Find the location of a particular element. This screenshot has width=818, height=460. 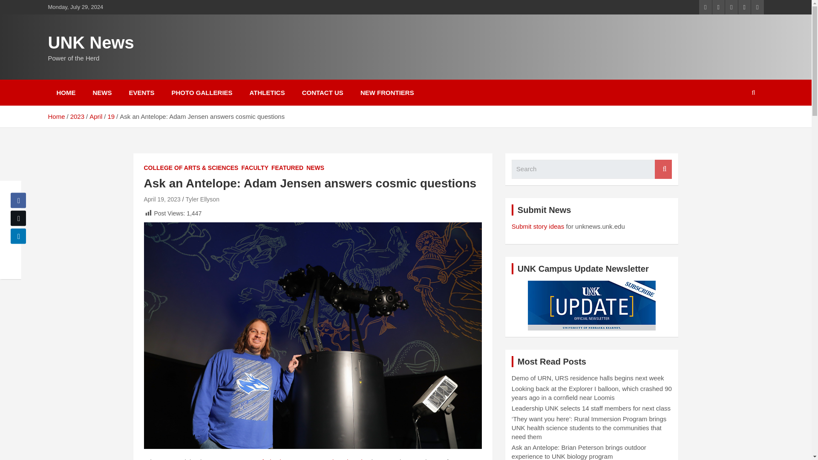

ATHLETICS is located at coordinates (268, 92).